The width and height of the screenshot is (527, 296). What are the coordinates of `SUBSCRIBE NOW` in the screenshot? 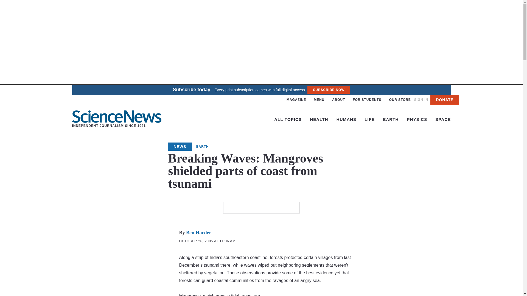 It's located at (367, 100).